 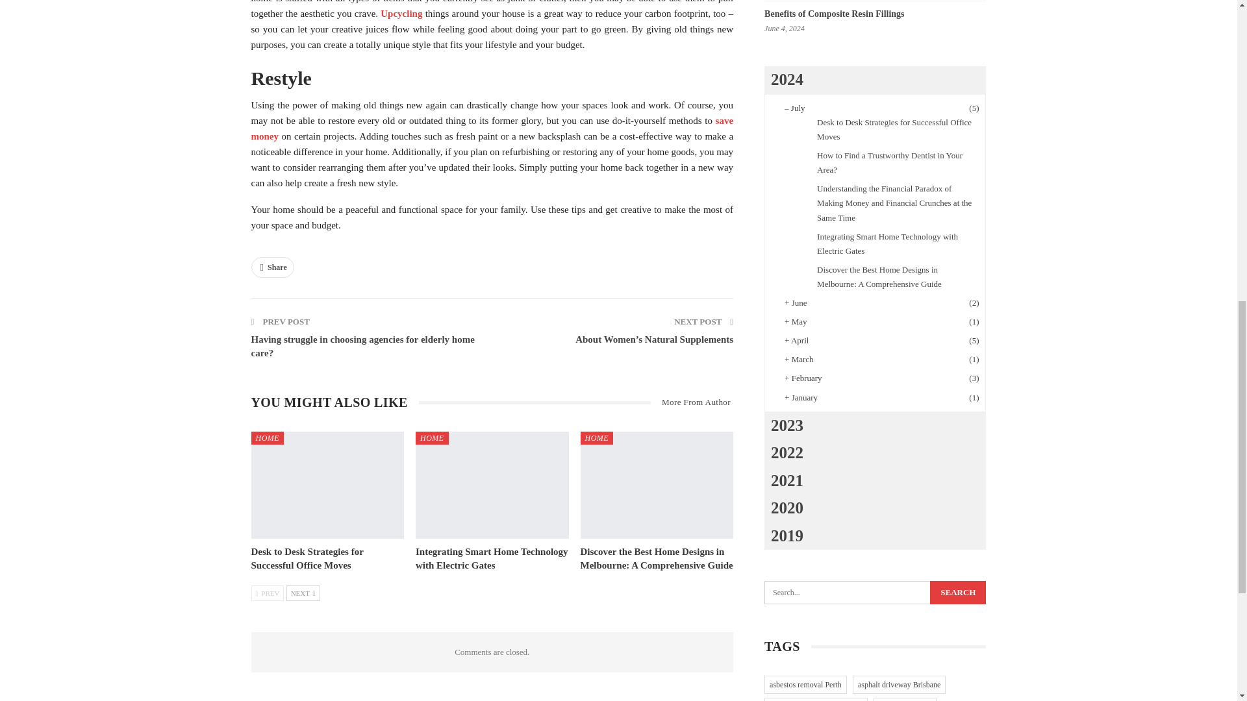 I want to click on Desk to Desk Strategies for Successful Office Moves, so click(x=307, y=558).